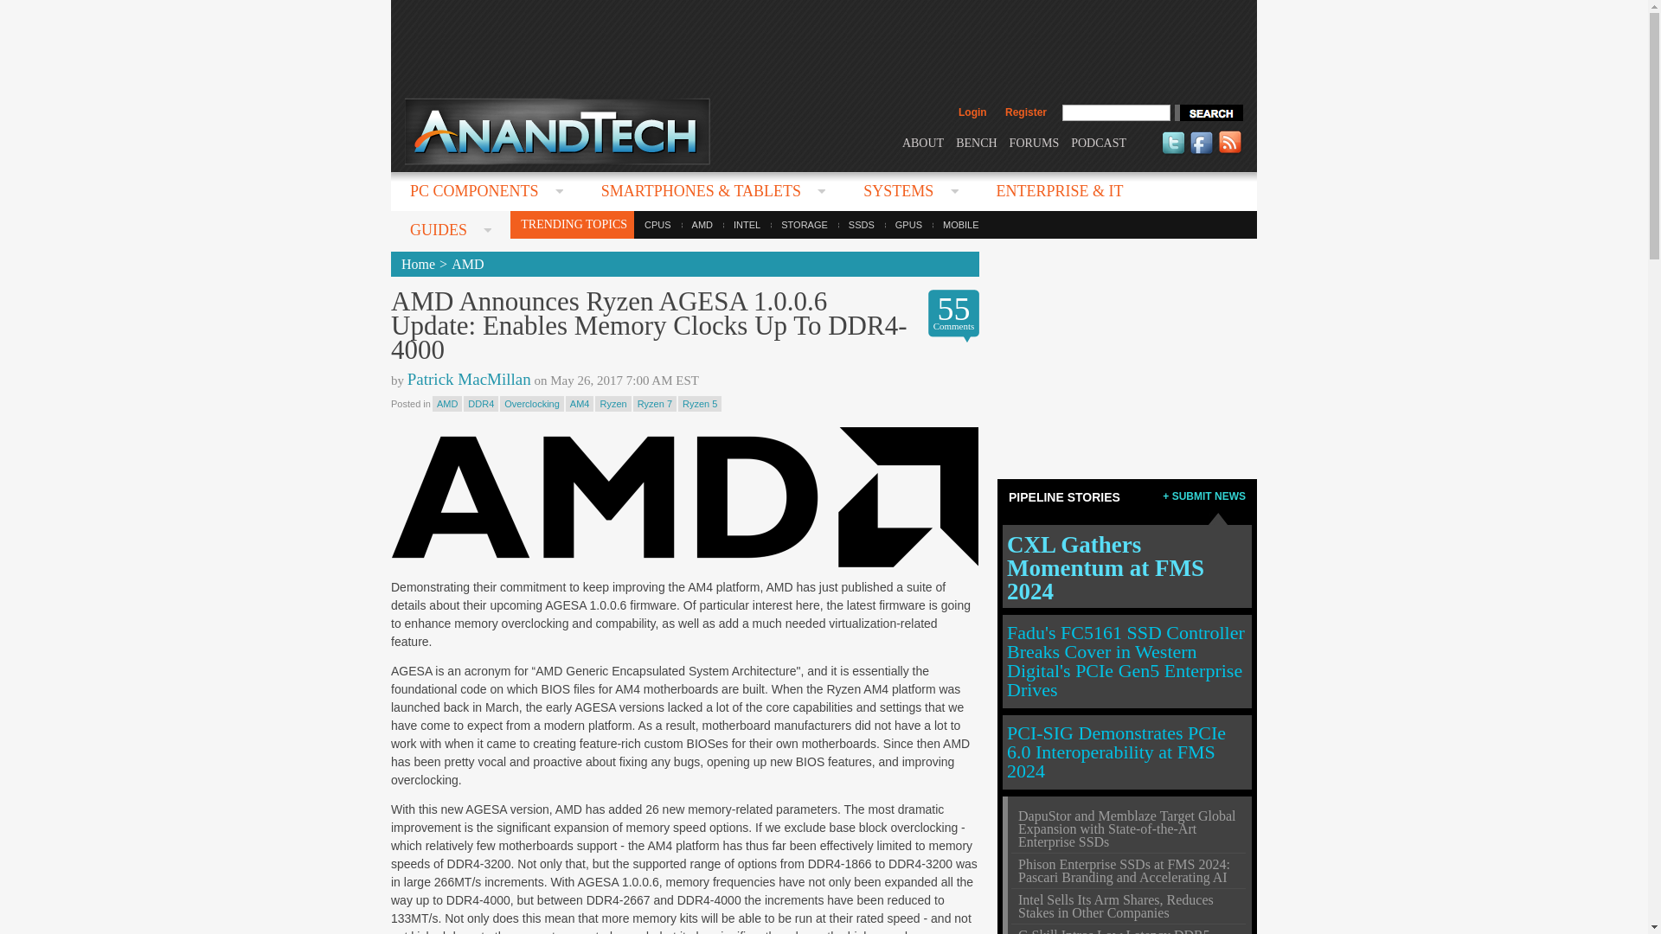  I want to click on PODCAST, so click(1099, 142).